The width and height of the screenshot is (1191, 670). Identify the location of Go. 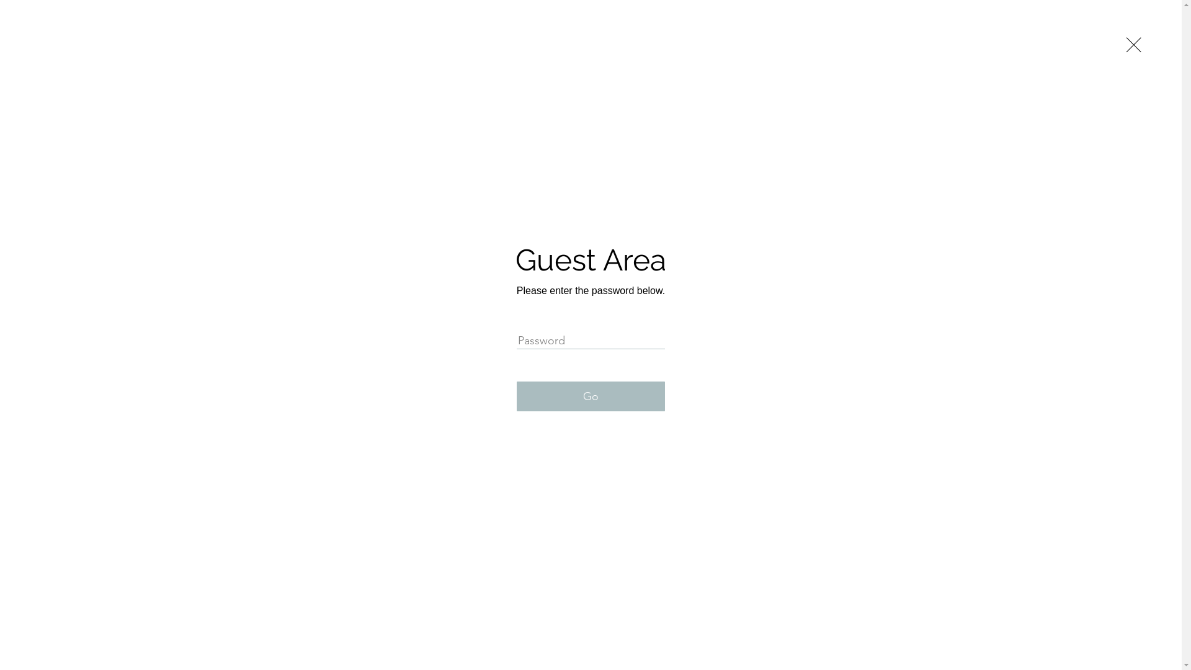
(591, 396).